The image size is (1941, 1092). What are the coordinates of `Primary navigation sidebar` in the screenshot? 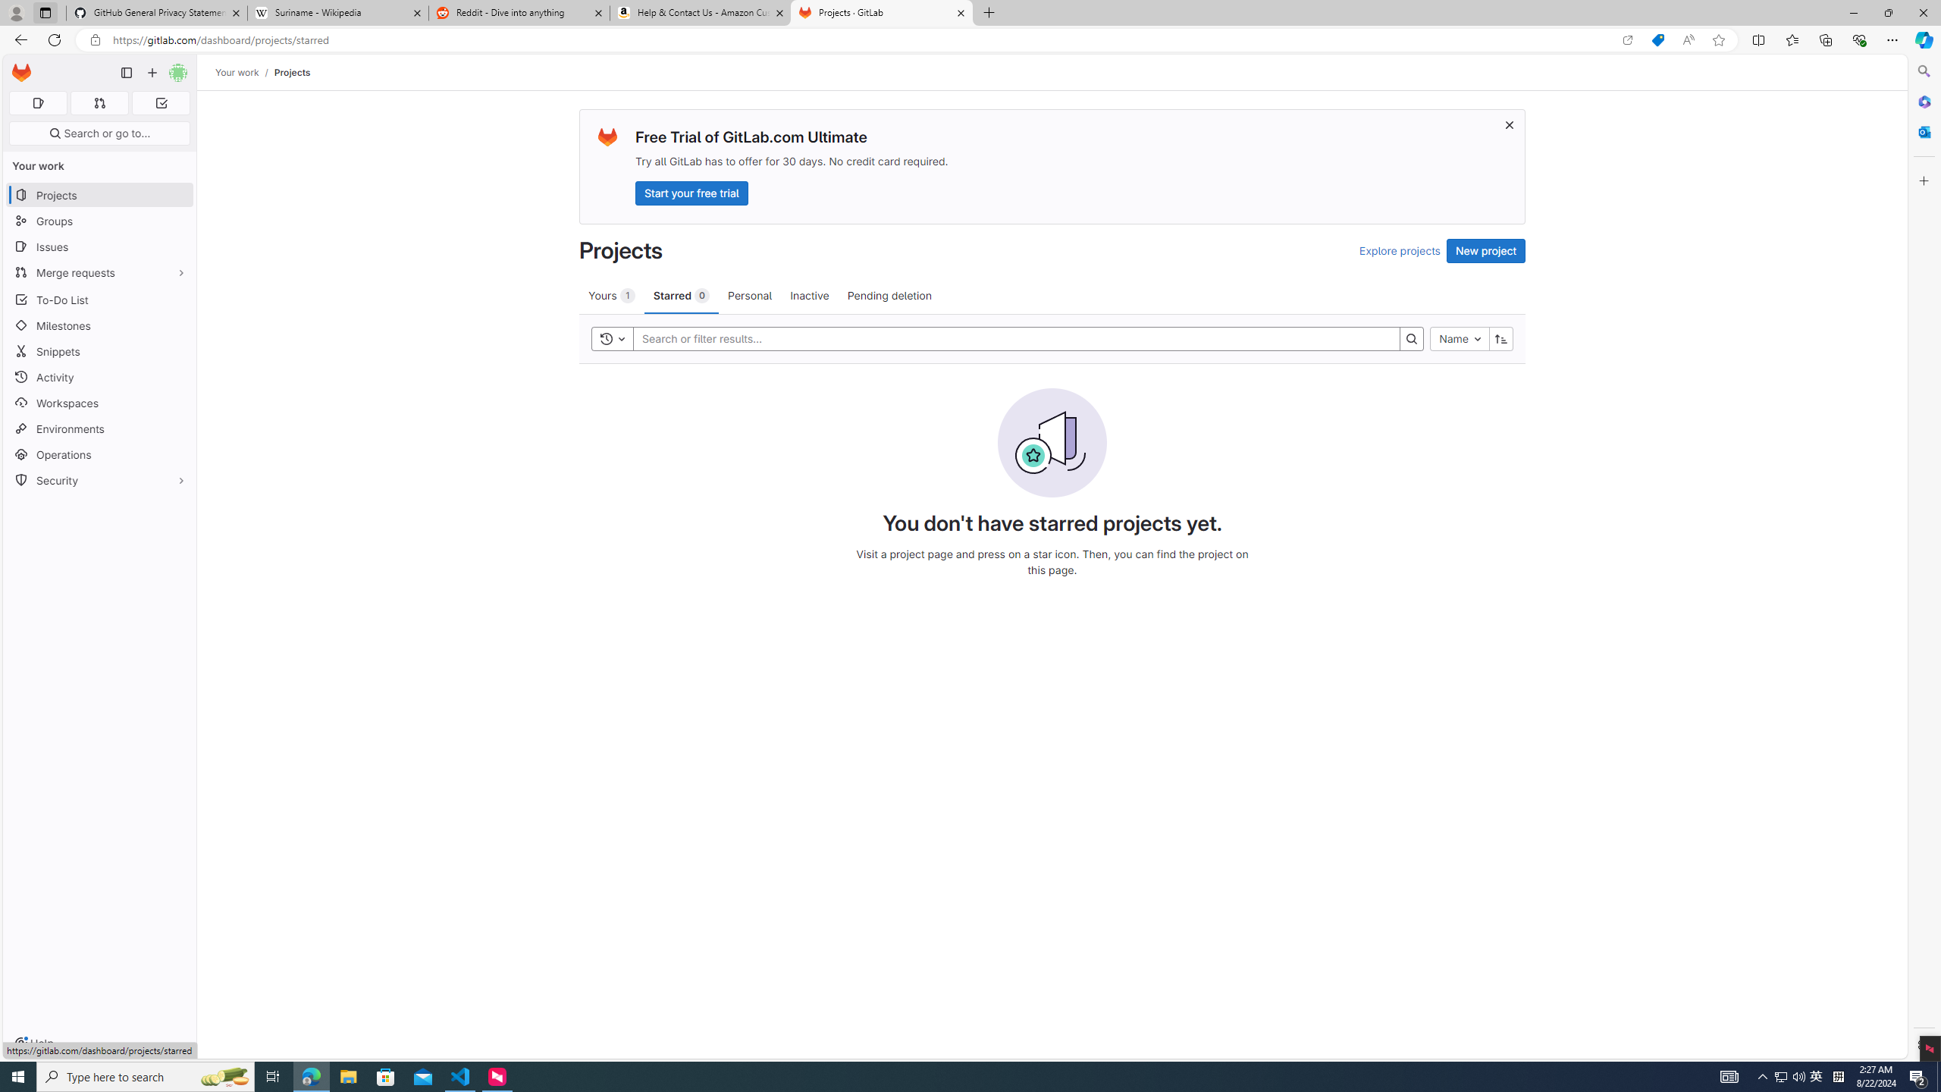 It's located at (126, 73).